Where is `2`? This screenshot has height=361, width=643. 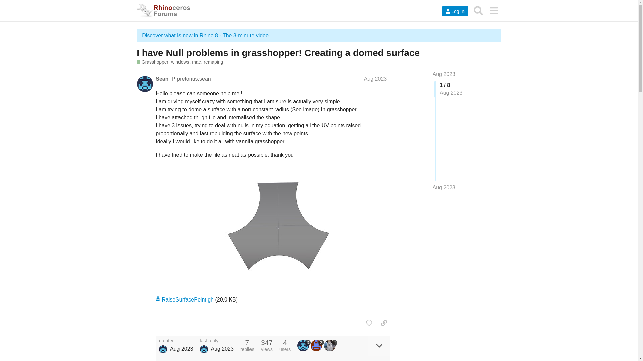 2 is located at coordinates (317, 346).